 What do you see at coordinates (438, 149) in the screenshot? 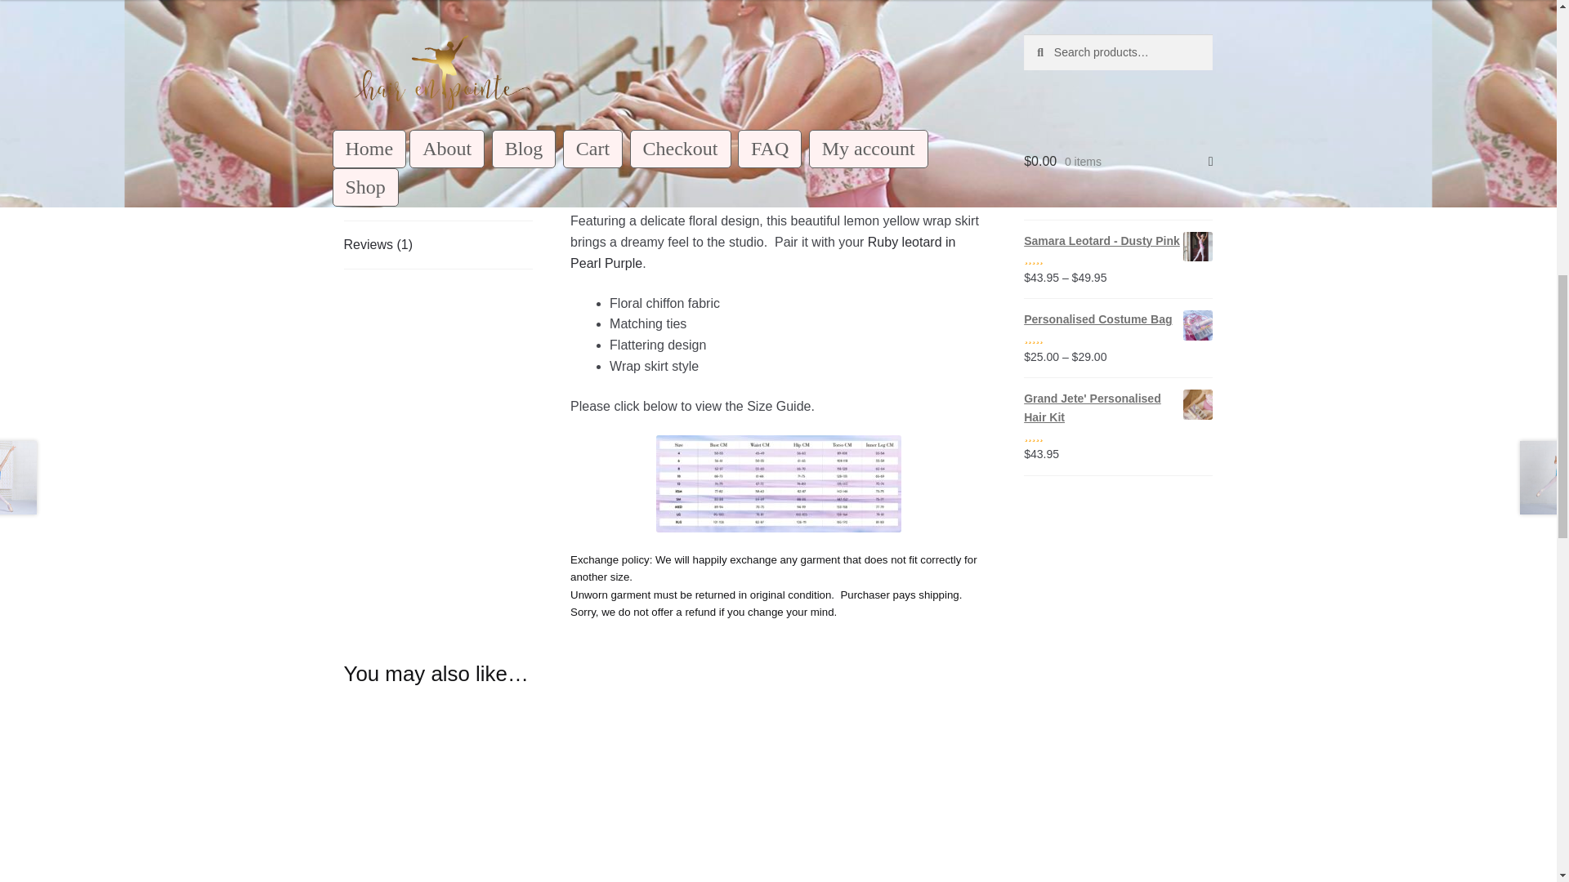
I see `Description` at bounding box center [438, 149].